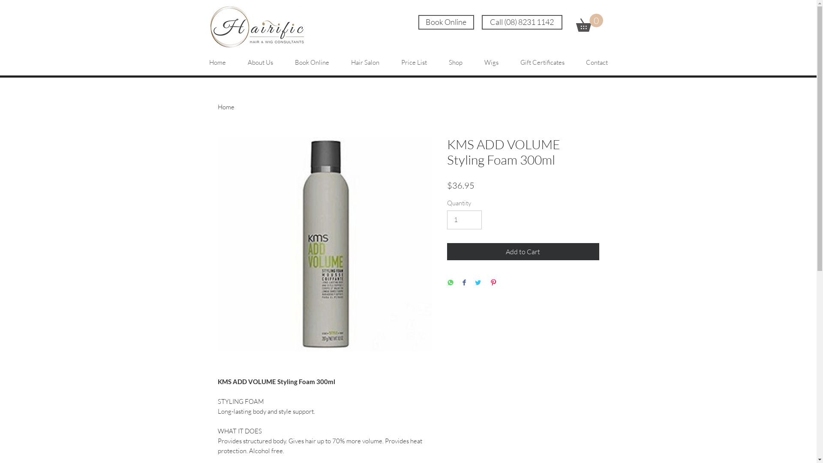 The width and height of the screenshot is (823, 463). What do you see at coordinates (523, 252) in the screenshot?
I see `Add to Cart` at bounding box center [523, 252].